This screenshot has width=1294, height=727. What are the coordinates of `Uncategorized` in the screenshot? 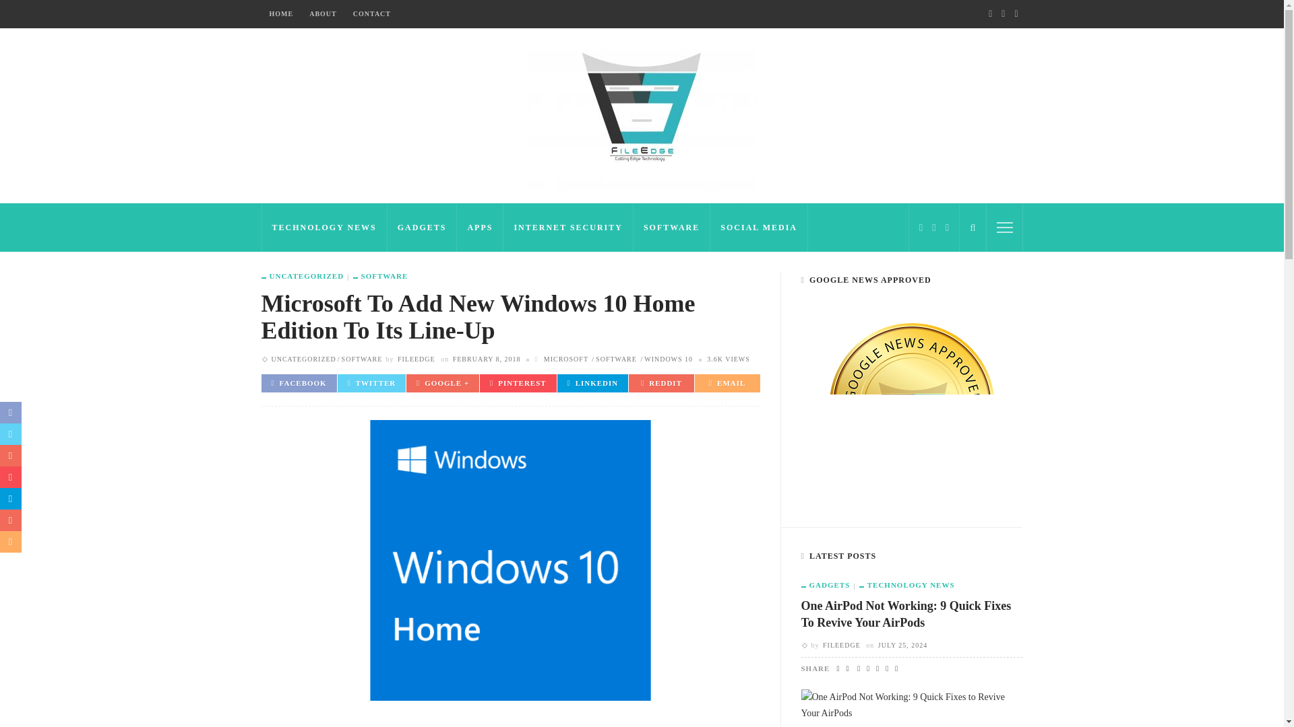 It's located at (307, 276).